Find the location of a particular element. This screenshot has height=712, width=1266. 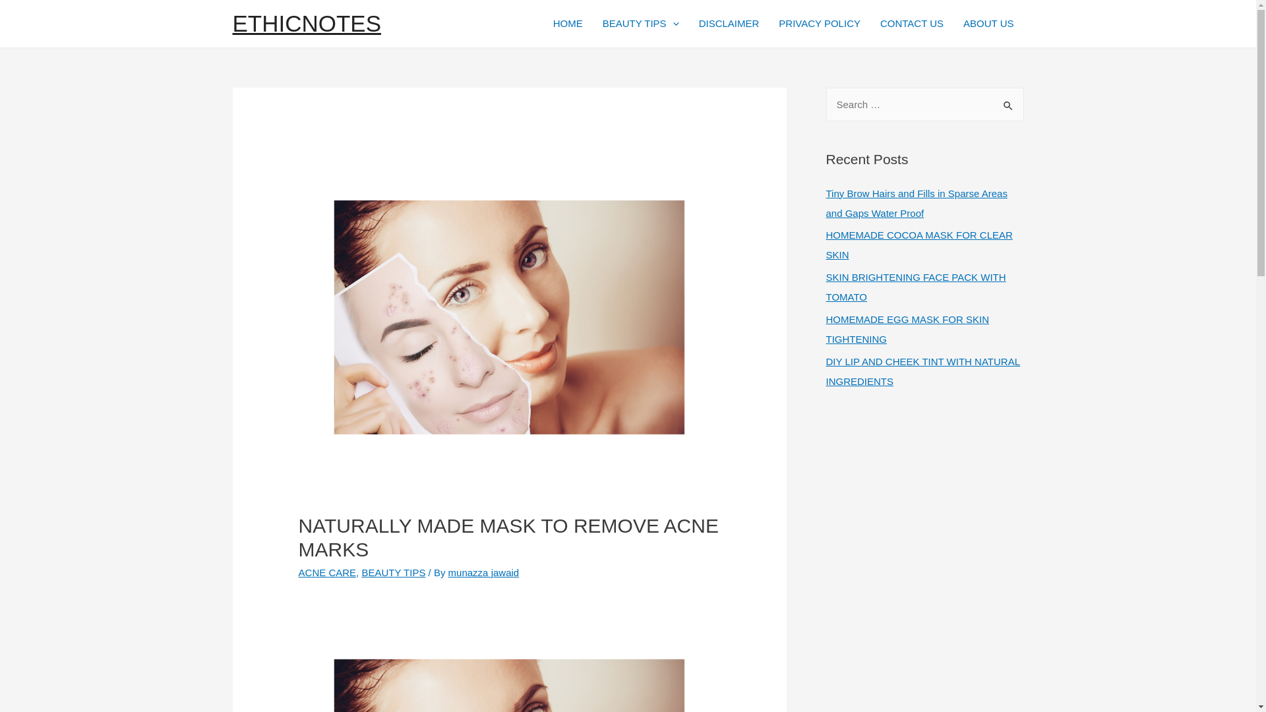

PRIVACY POLICY is located at coordinates (819, 24).